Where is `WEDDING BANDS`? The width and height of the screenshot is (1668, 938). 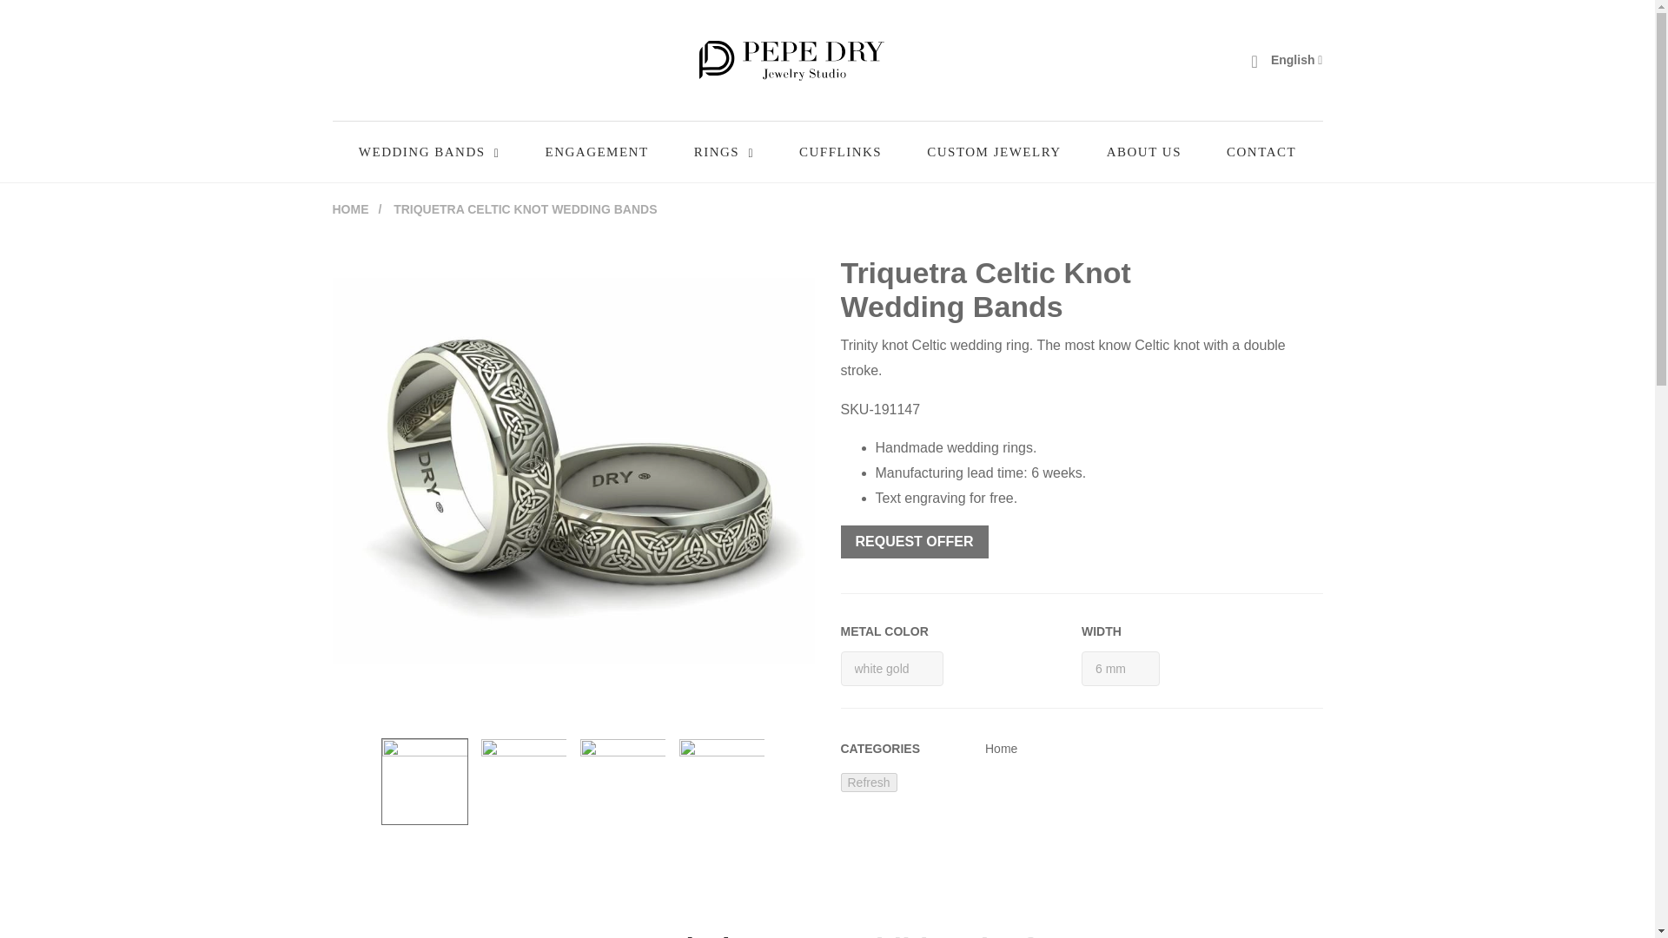
WEDDING BANDS is located at coordinates (429, 151).